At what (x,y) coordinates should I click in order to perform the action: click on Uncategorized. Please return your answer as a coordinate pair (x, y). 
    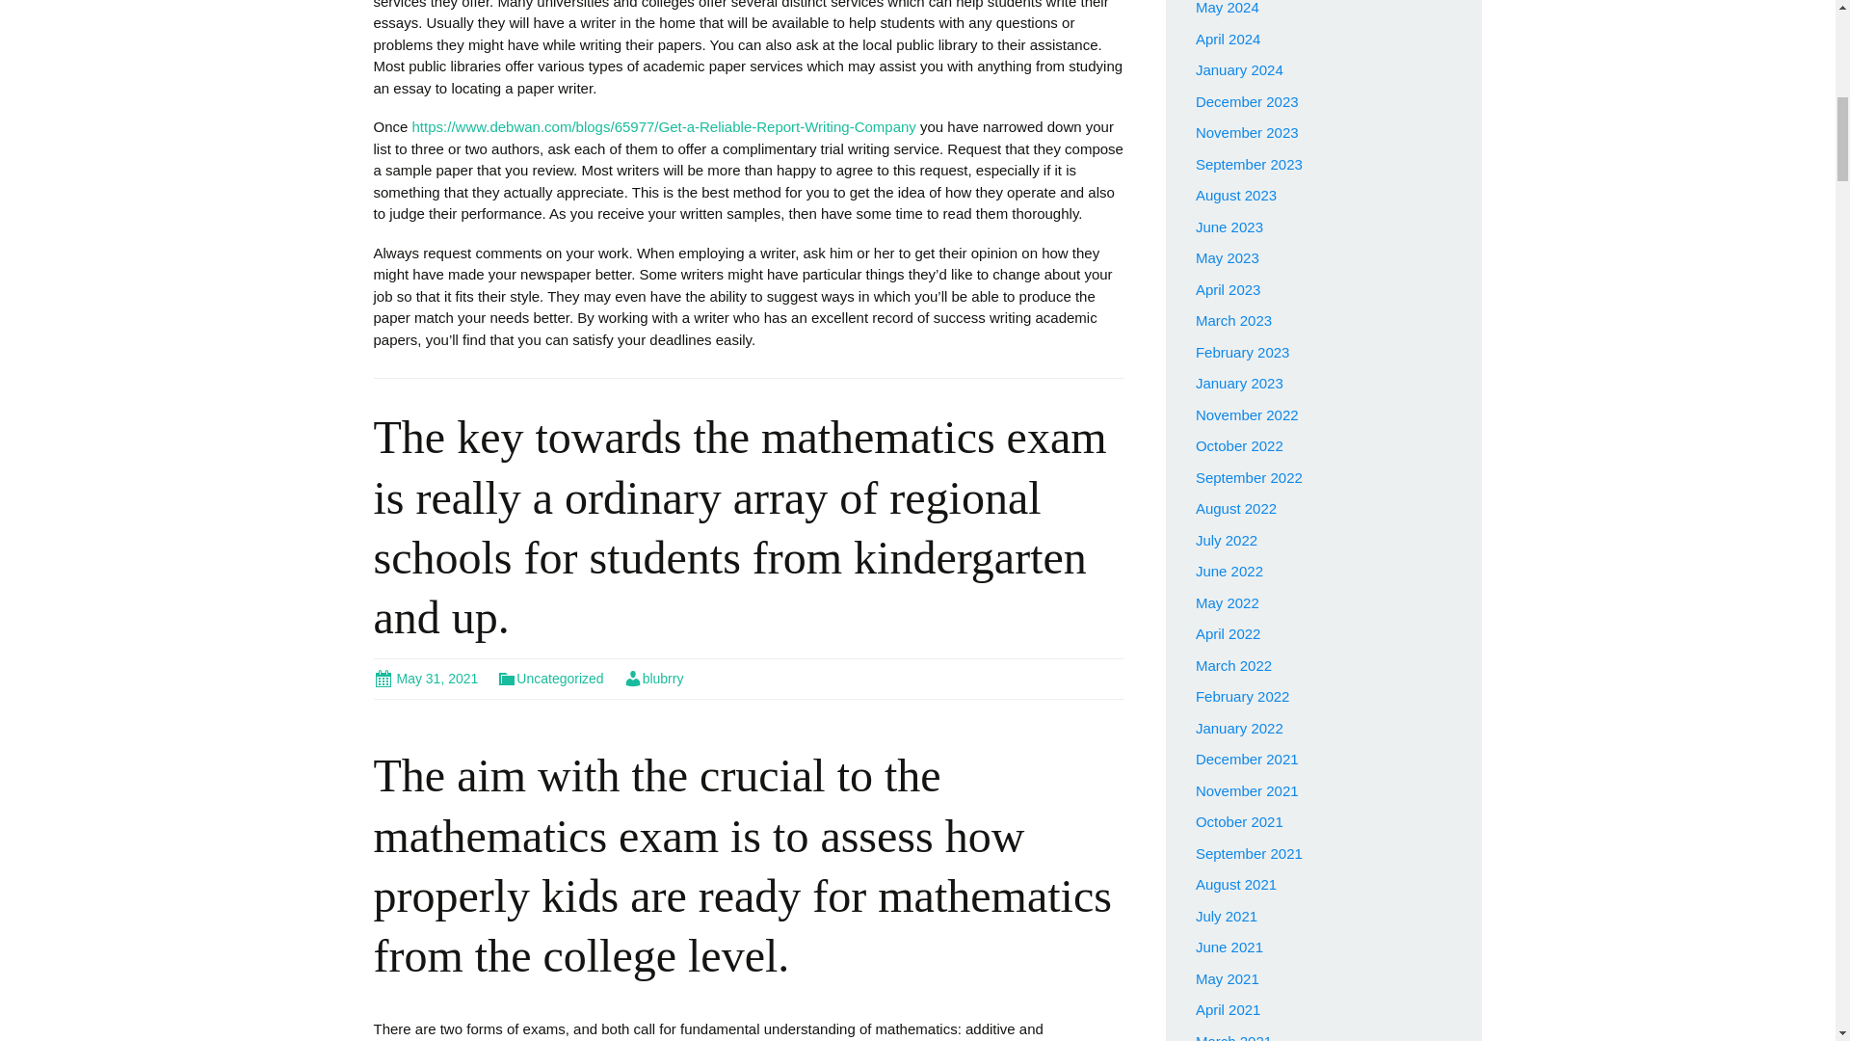
    Looking at the image, I should click on (549, 678).